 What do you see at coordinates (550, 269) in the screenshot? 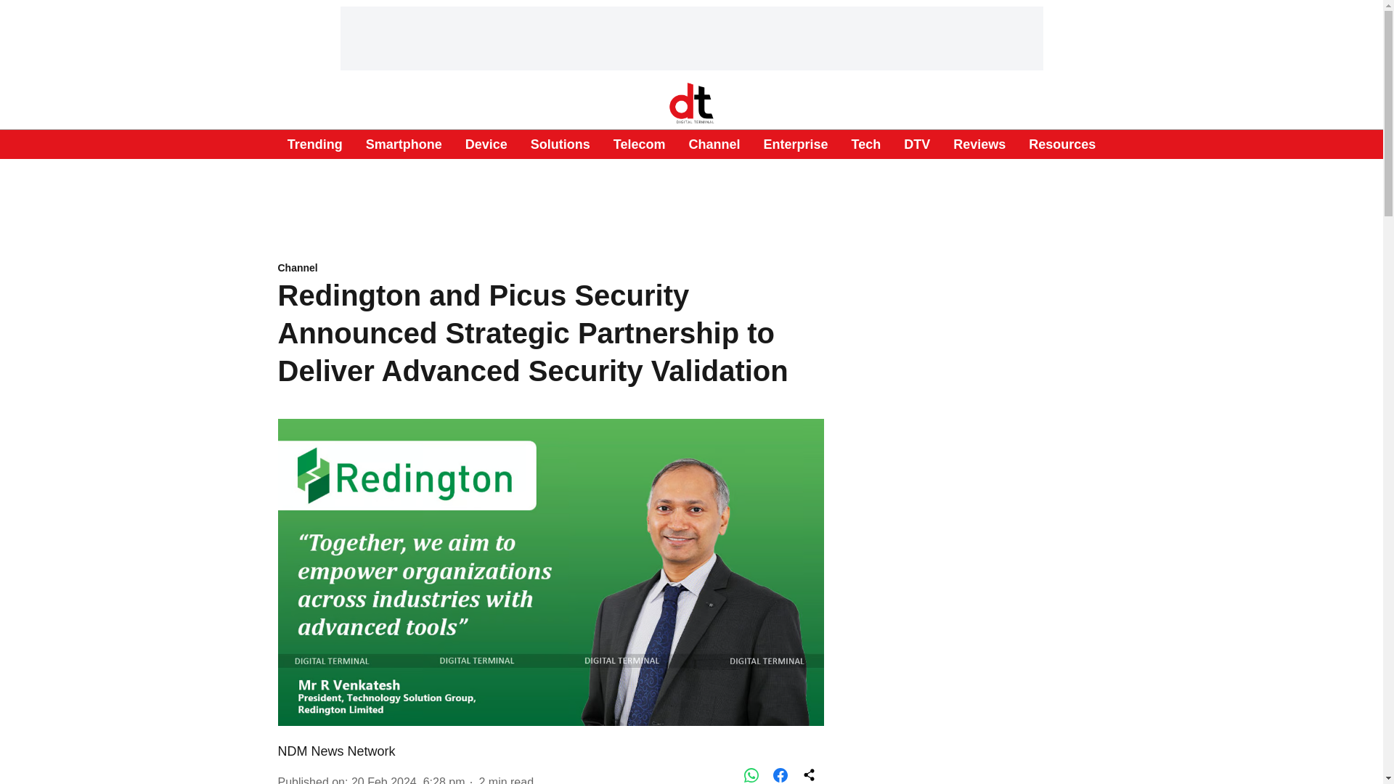
I see `Channel` at bounding box center [550, 269].